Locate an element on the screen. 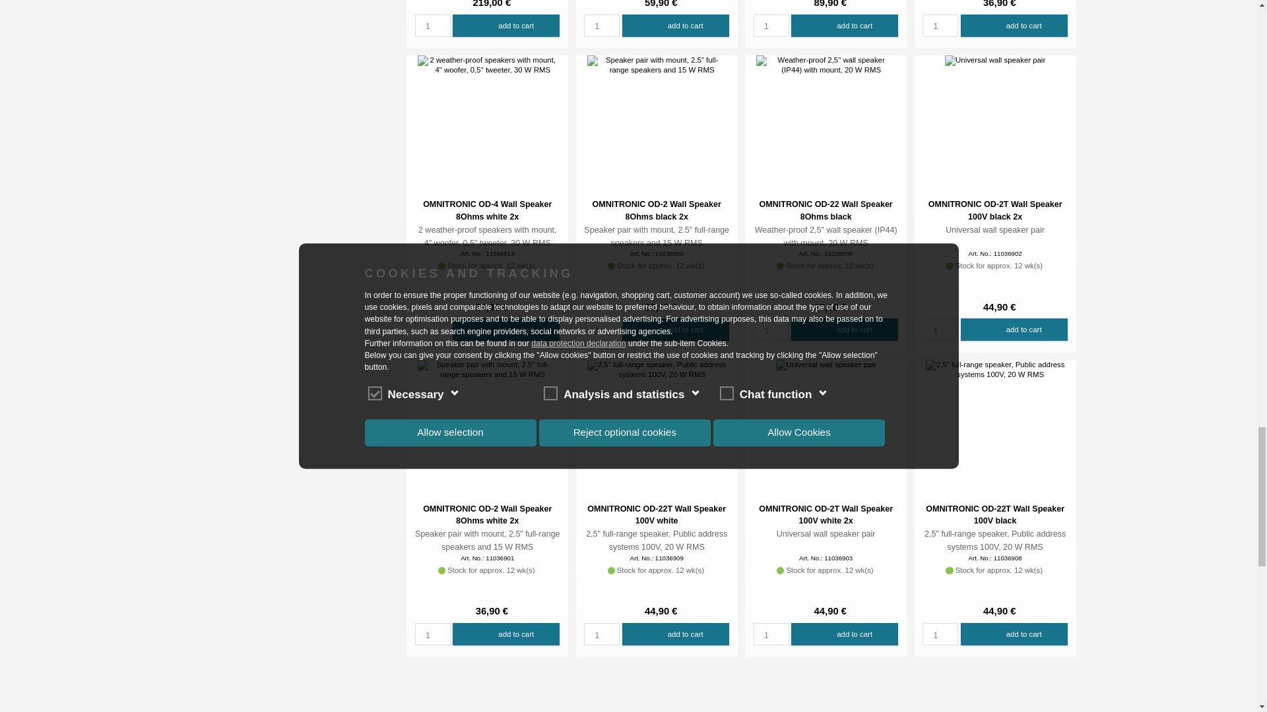  1 is located at coordinates (433, 330).